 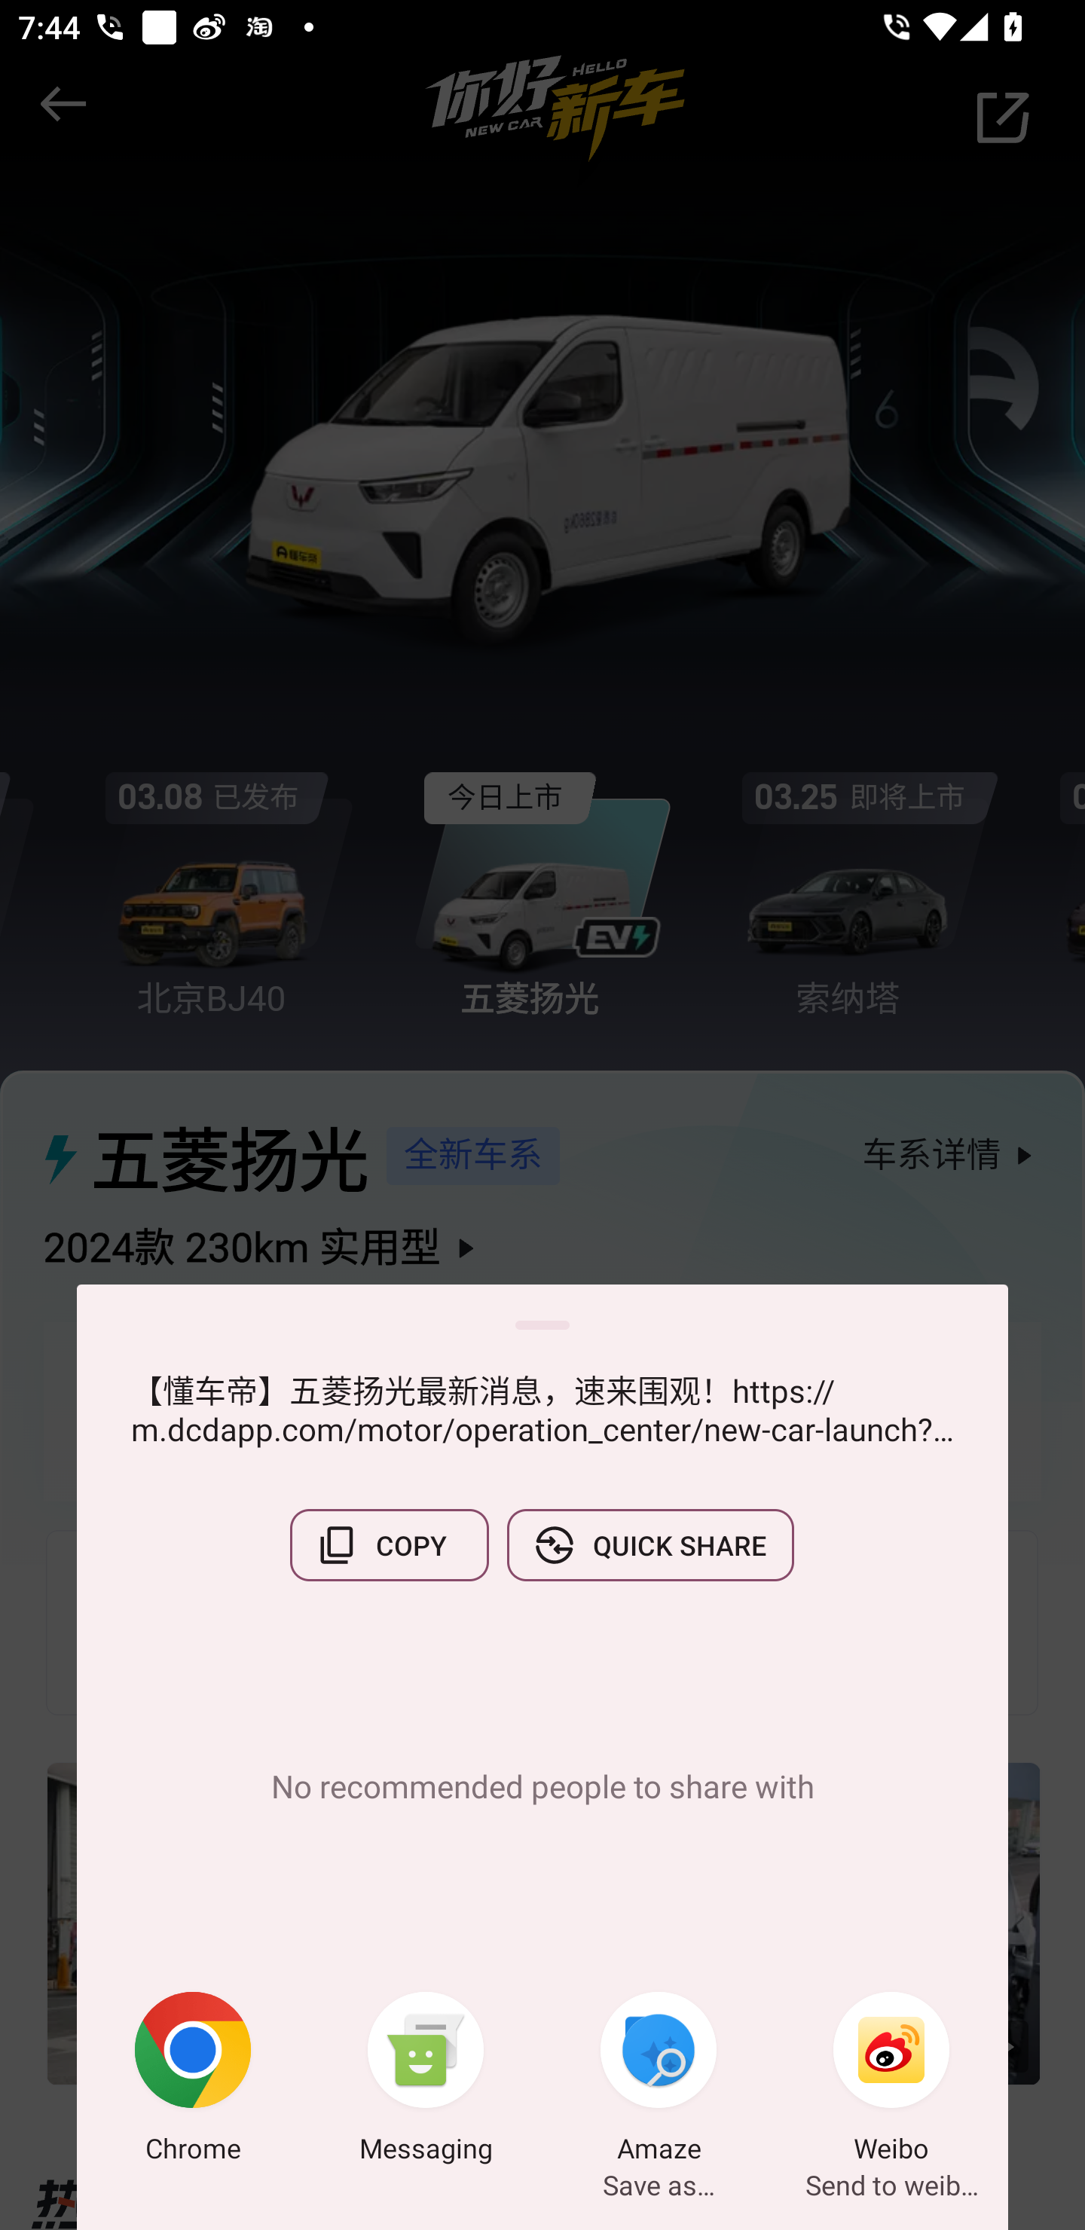 I want to click on Messaging, so click(x=426, y=2082).